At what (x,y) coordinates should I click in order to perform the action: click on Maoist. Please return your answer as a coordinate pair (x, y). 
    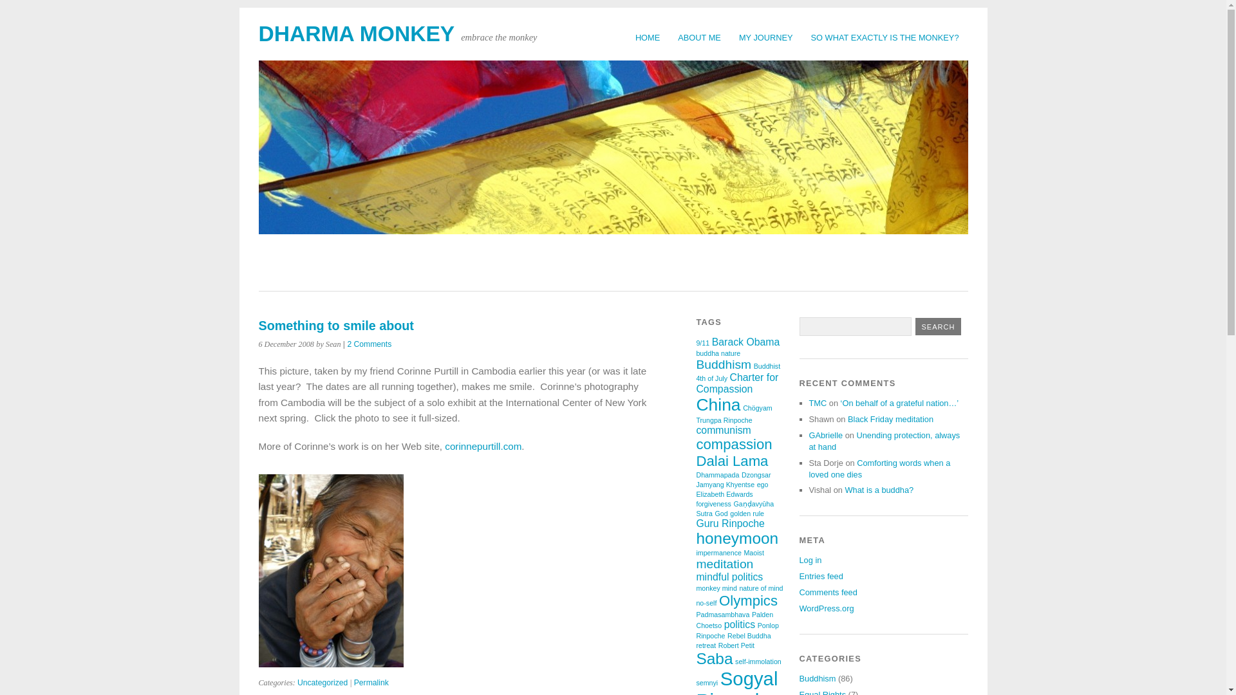
    Looking at the image, I should click on (753, 553).